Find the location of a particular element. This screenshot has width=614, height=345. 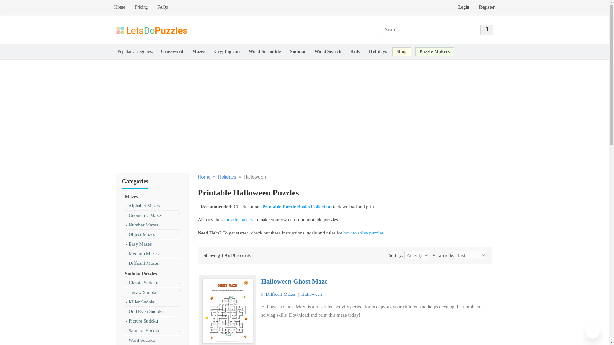

Register is located at coordinates (484, 7).